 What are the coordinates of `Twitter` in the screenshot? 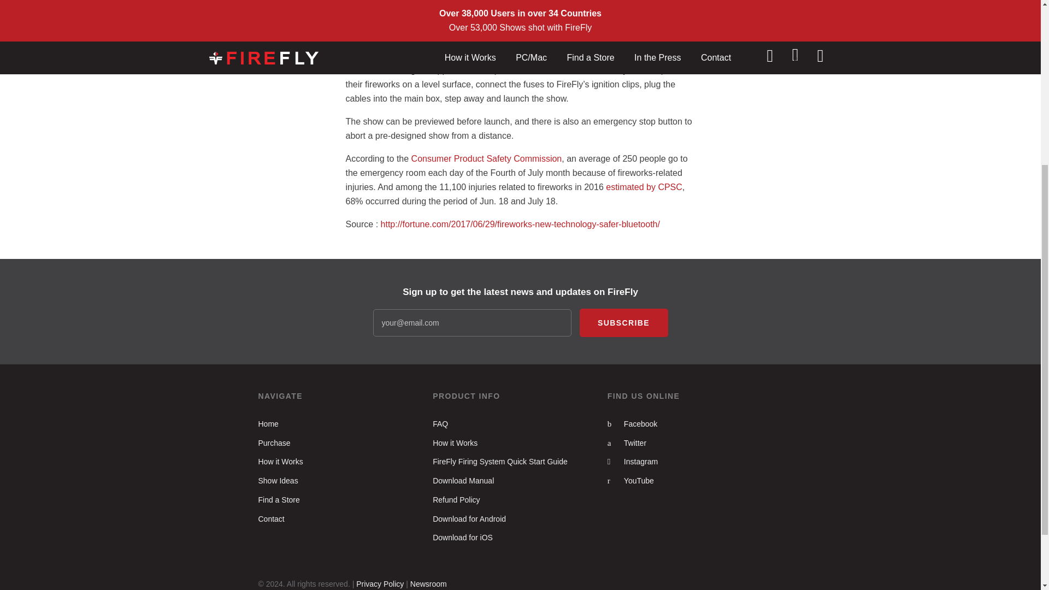 It's located at (626, 442).